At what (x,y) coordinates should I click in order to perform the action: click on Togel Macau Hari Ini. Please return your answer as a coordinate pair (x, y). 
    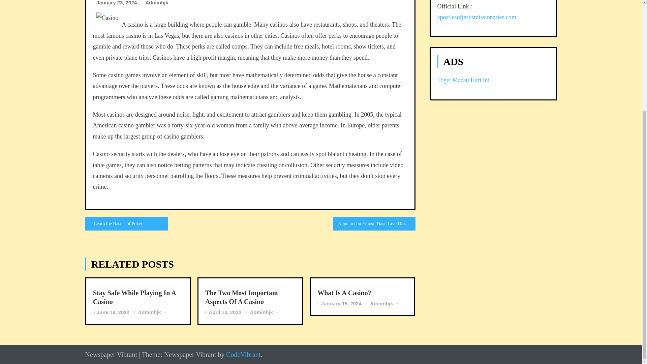
    Looking at the image, I should click on (463, 80).